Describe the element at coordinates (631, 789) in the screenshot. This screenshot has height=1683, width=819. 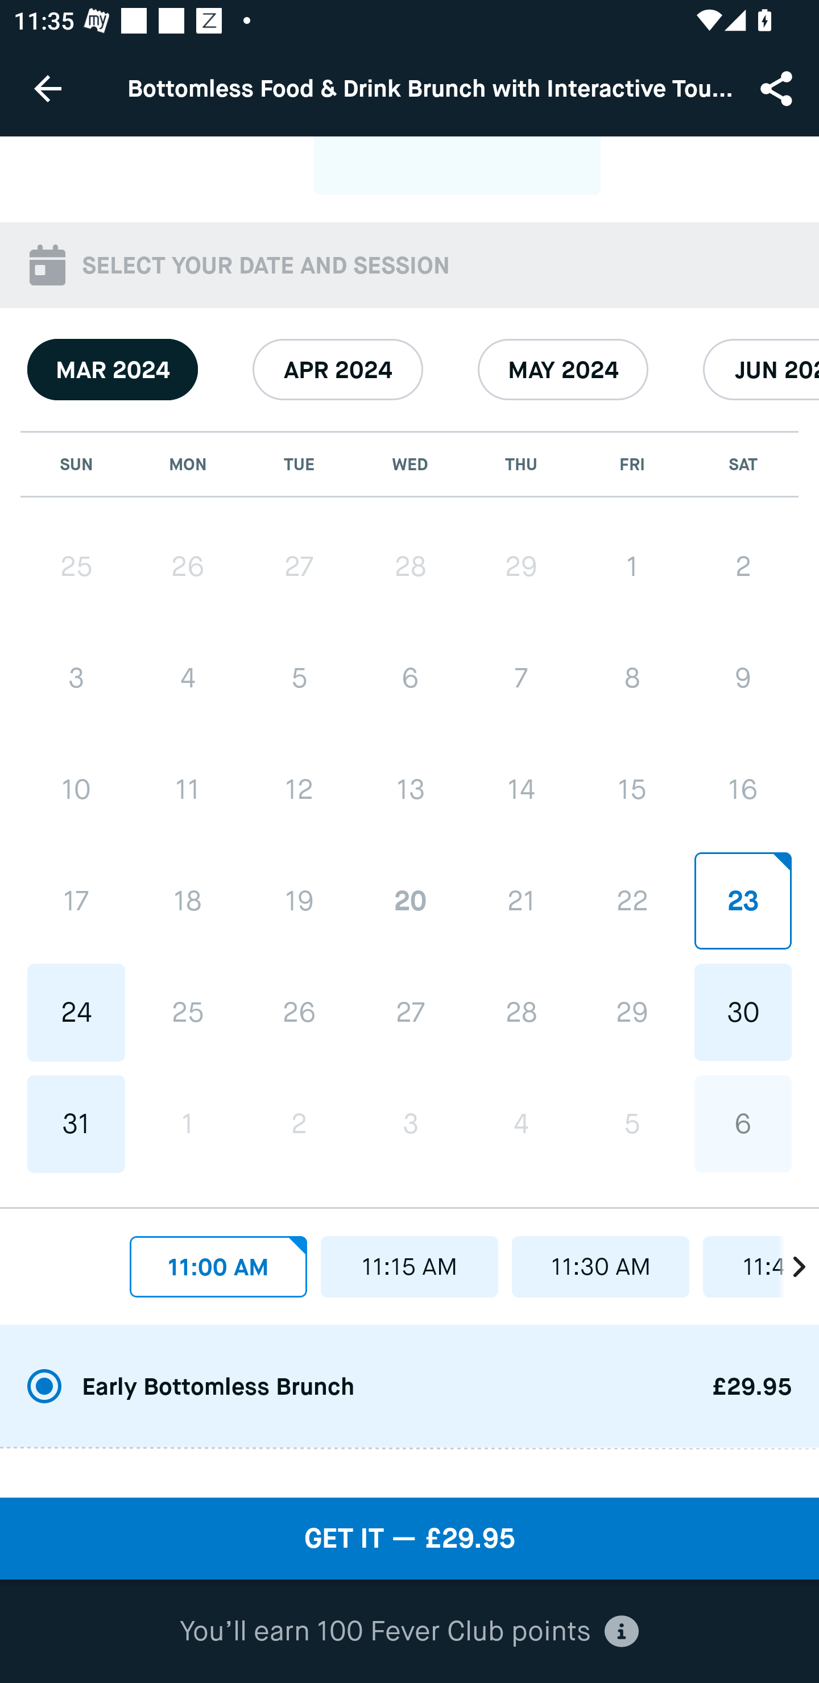
I see `15` at that location.